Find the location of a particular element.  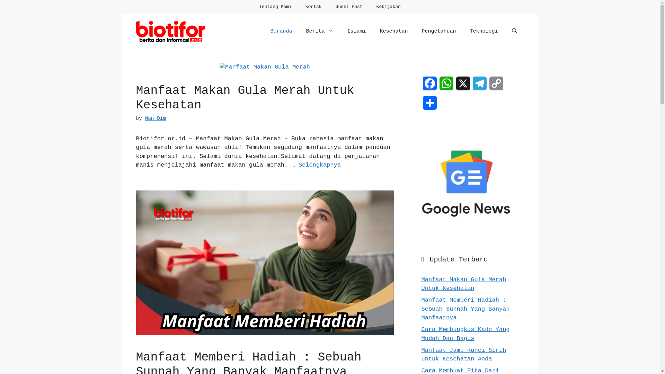

Kebijakan is located at coordinates (389, 7).